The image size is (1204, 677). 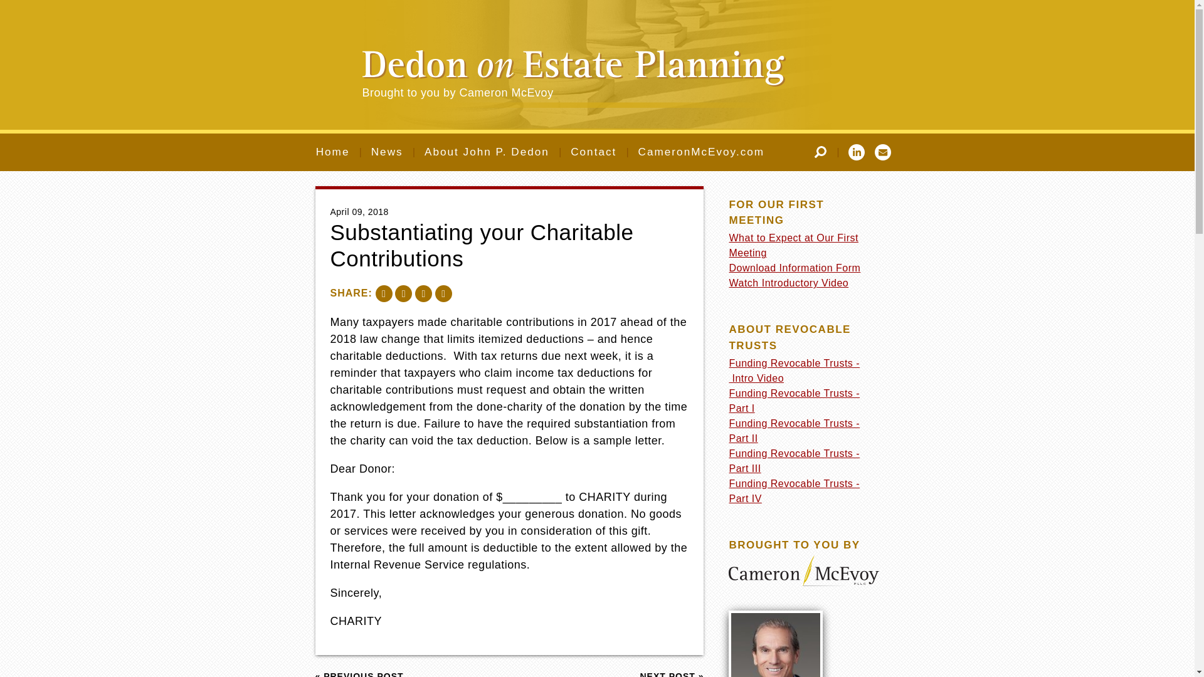 What do you see at coordinates (794, 461) in the screenshot?
I see `Funding Revocable Trusts - Part III` at bounding box center [794, 461].